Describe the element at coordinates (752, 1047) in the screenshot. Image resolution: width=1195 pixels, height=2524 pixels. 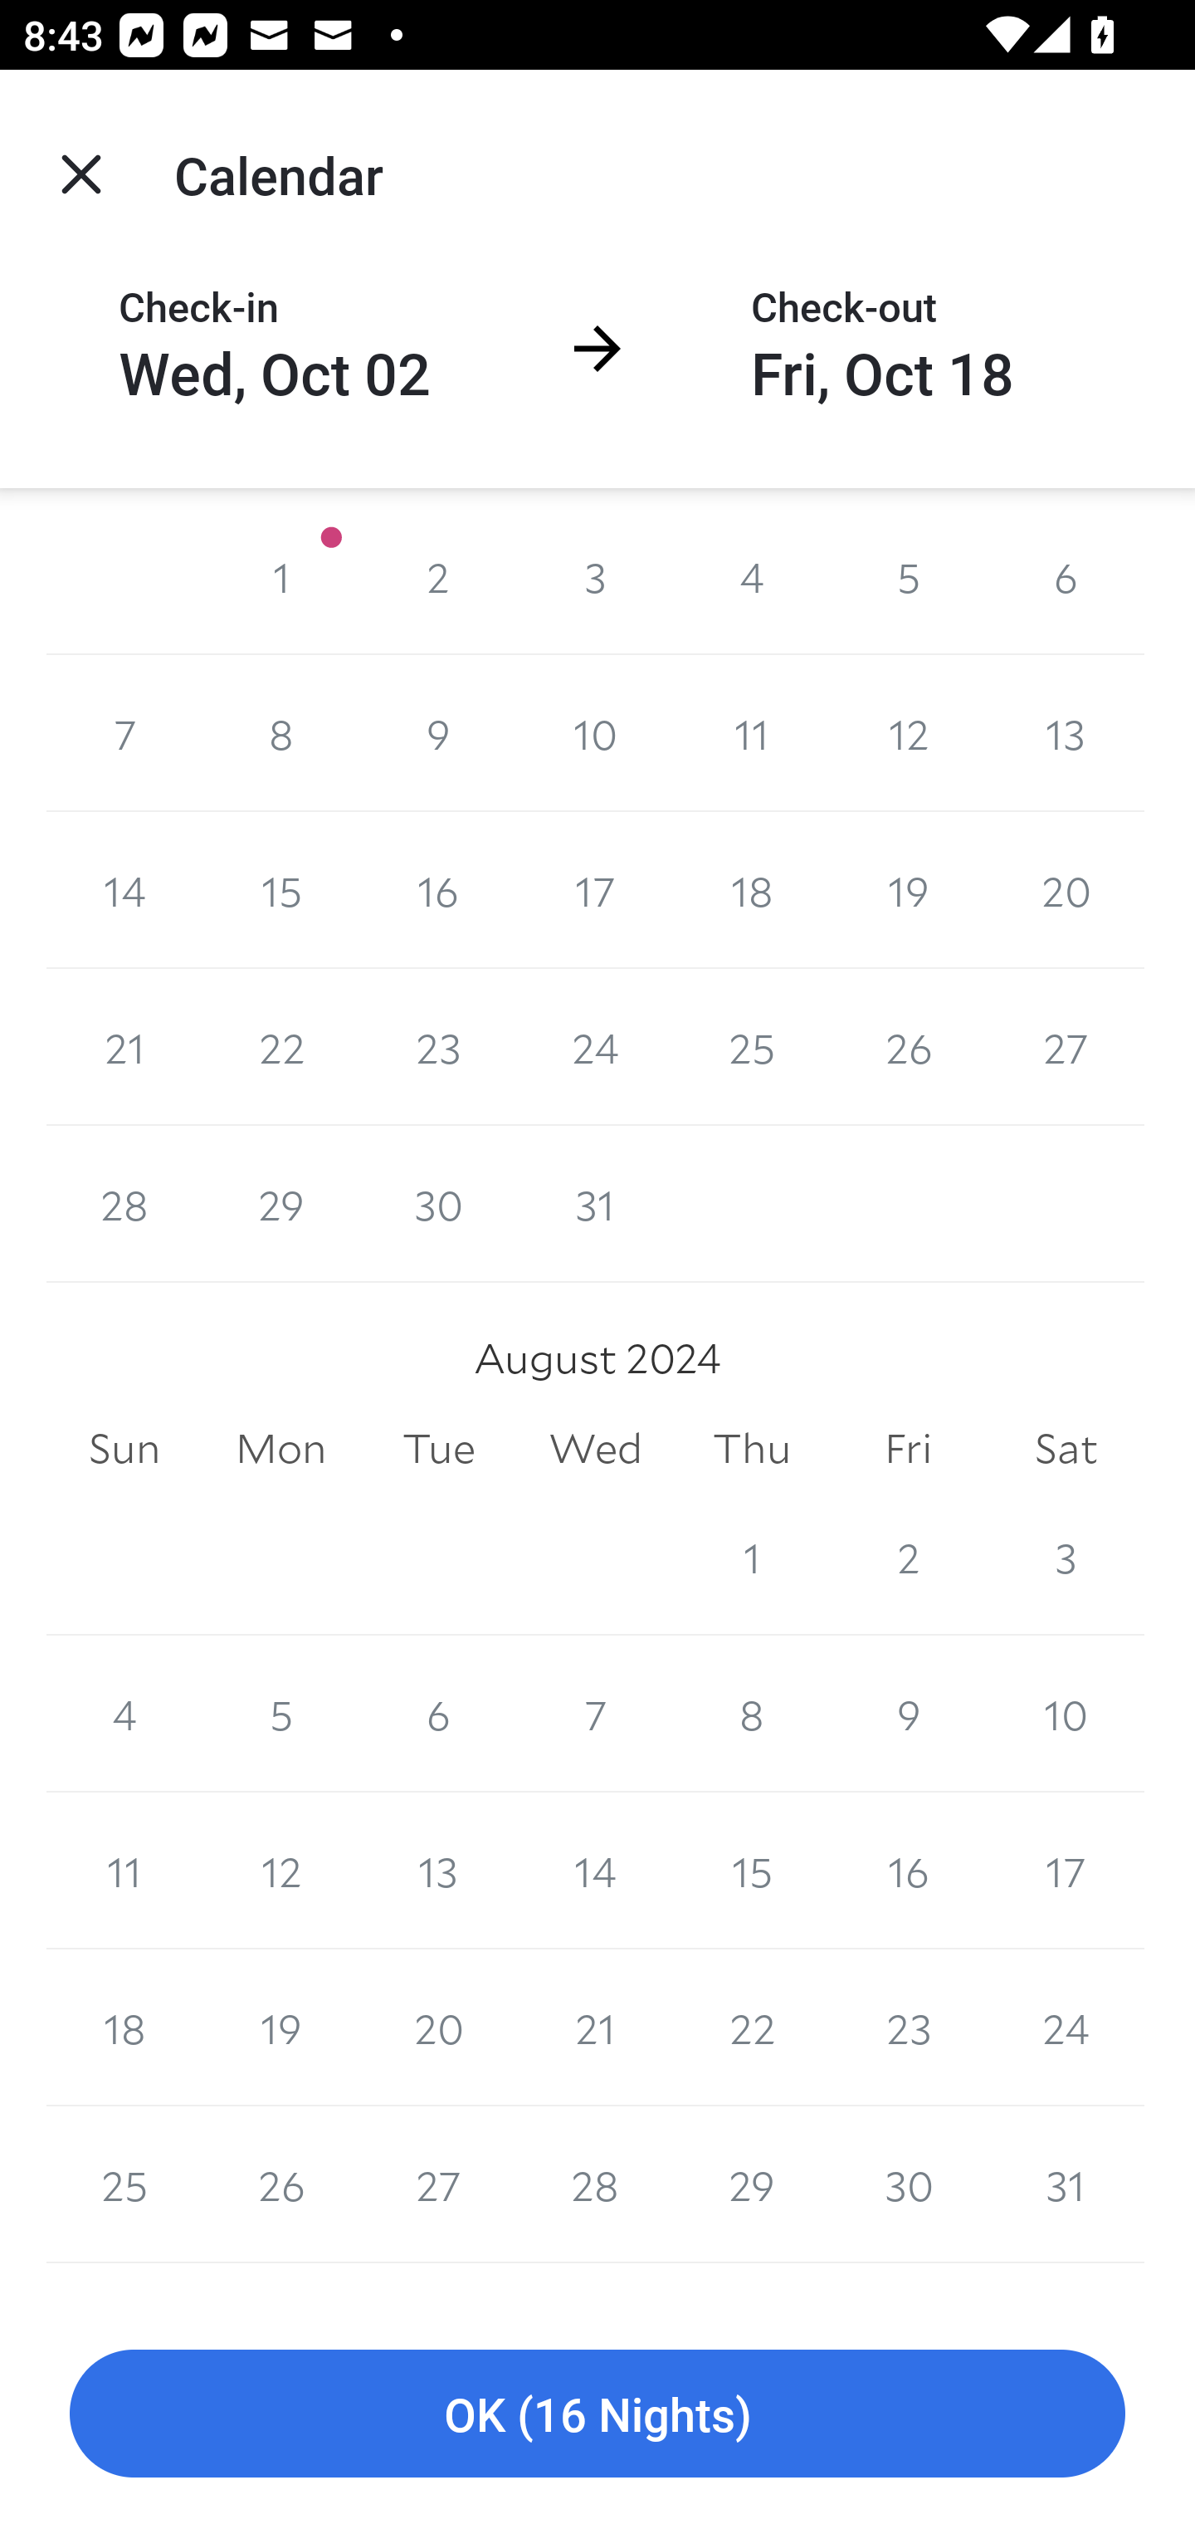
I see `25 25 July 2024` at that location.